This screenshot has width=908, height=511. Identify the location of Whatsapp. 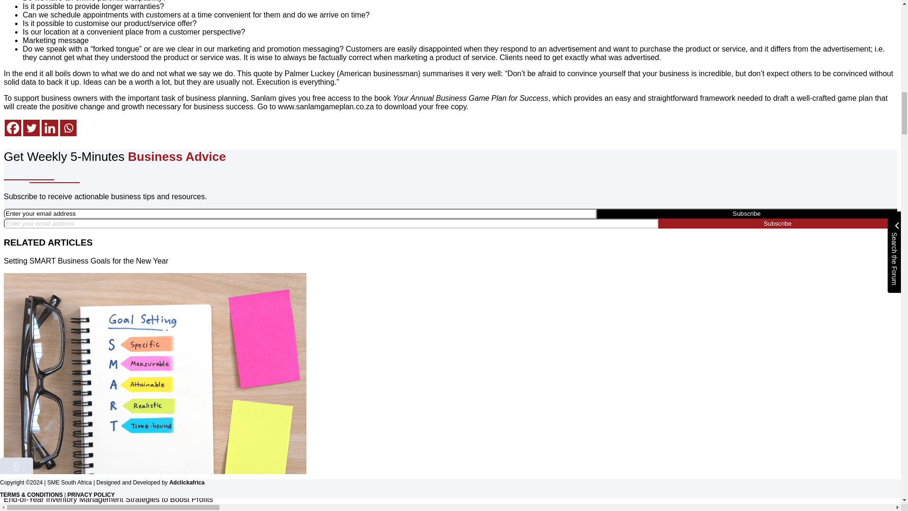
(68, 128).